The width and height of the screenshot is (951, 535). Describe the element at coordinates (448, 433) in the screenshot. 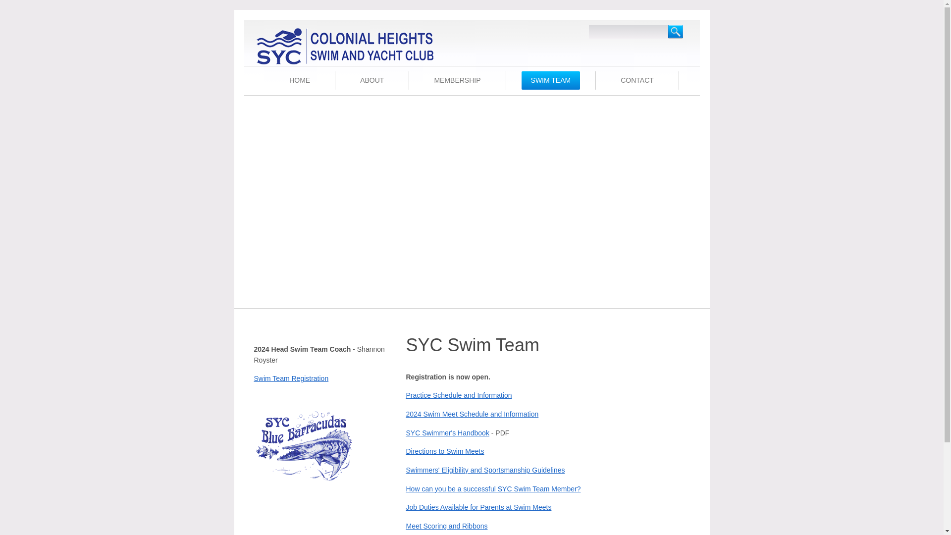

I see `SYC Swimmer's Handbook` at that location.